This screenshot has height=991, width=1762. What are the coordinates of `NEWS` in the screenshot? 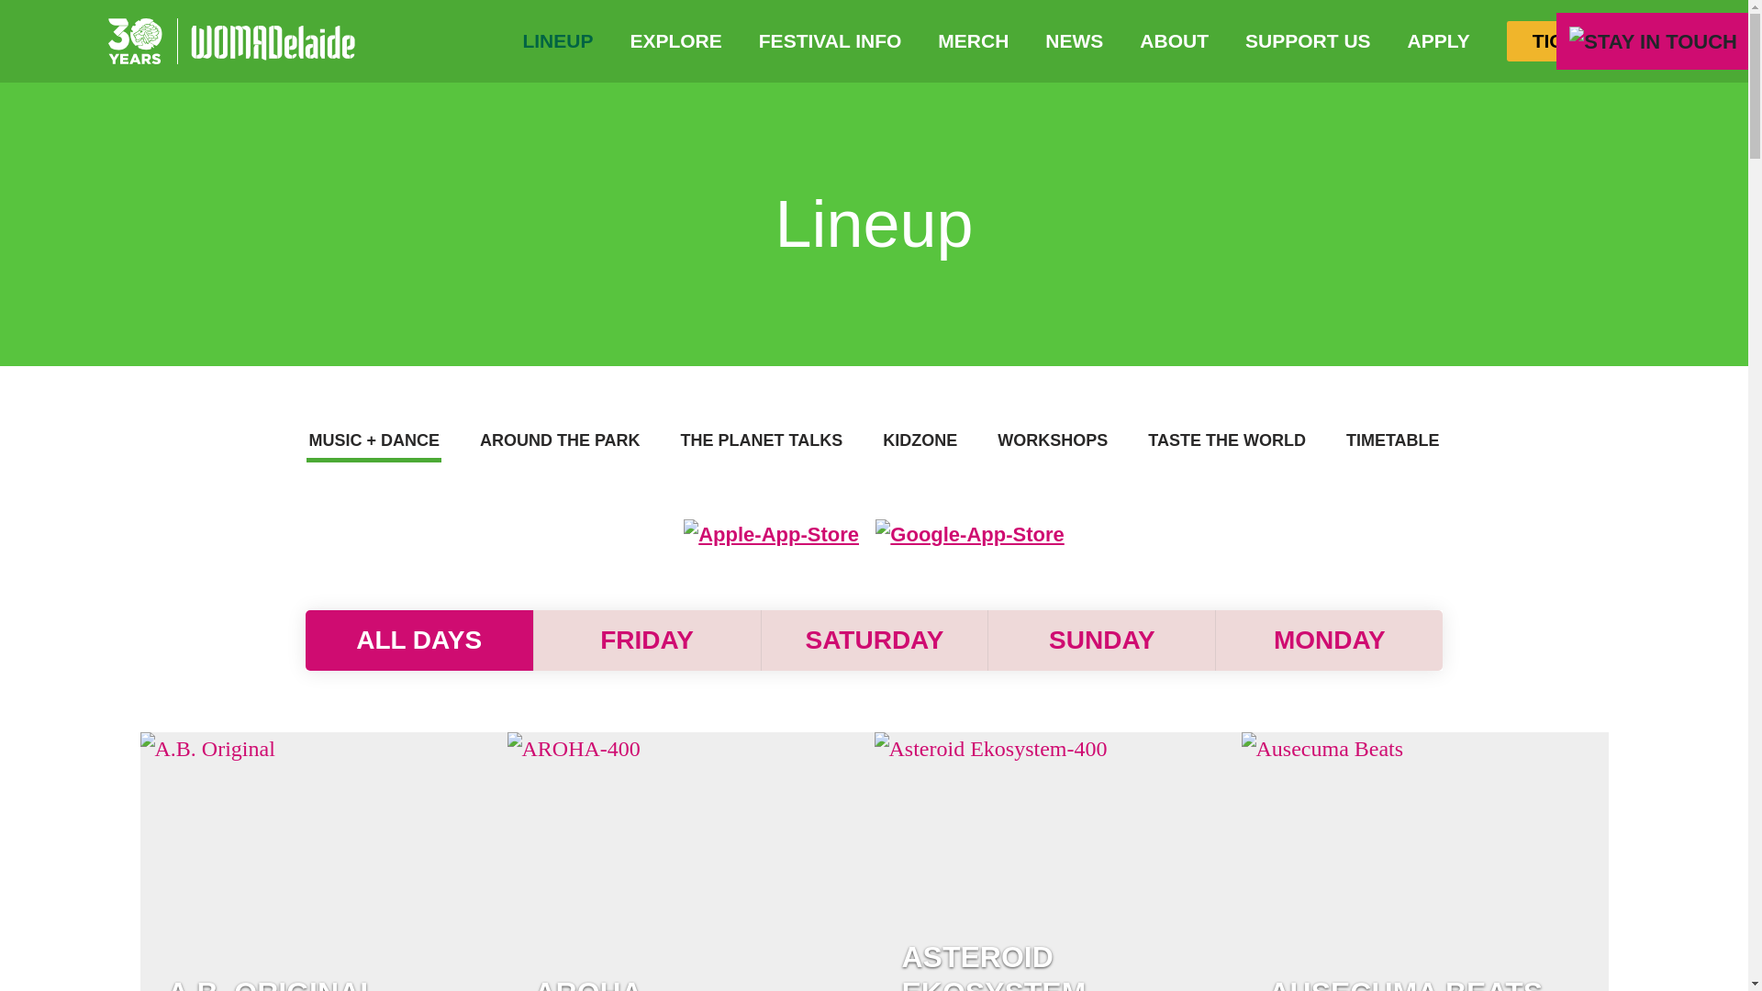 It's located at (1074, 40).